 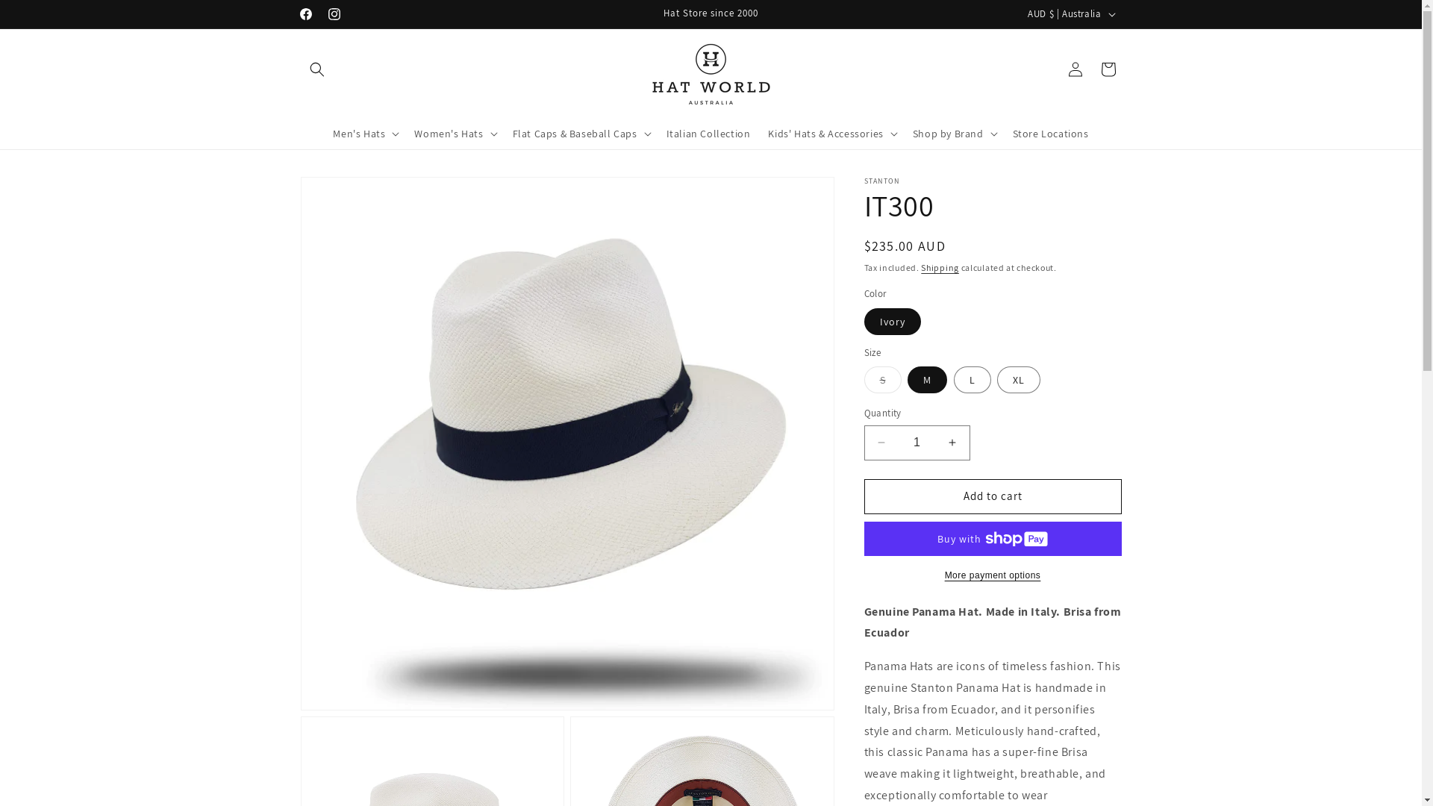 What do you see at coordinates (1051, 134) in the screenshot?
I see `Store Locations` at bounding box center [1051, 134].